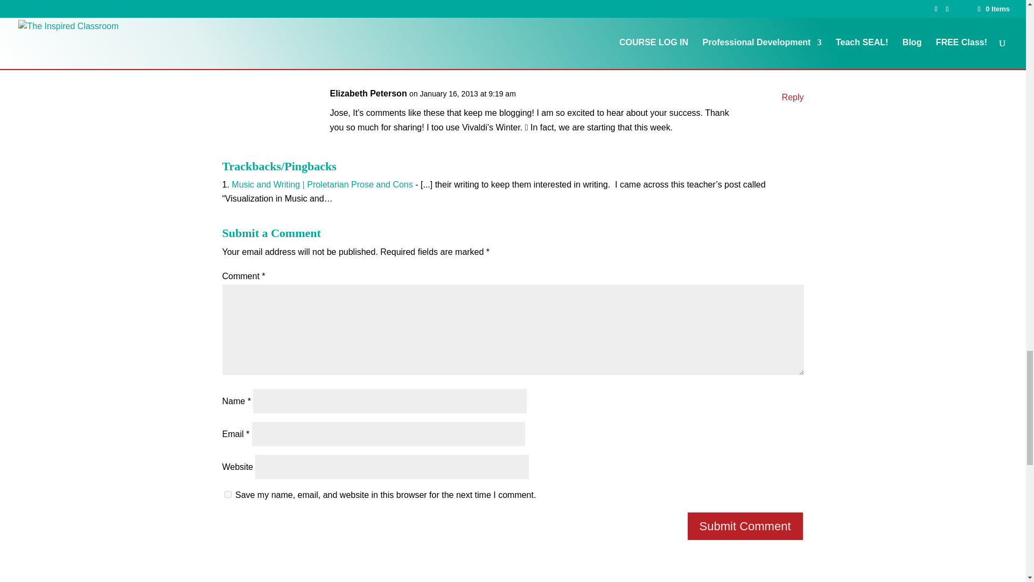 The width and height of the screenshot is (1034, 582). I want to click on Reply, so click(793, 97).